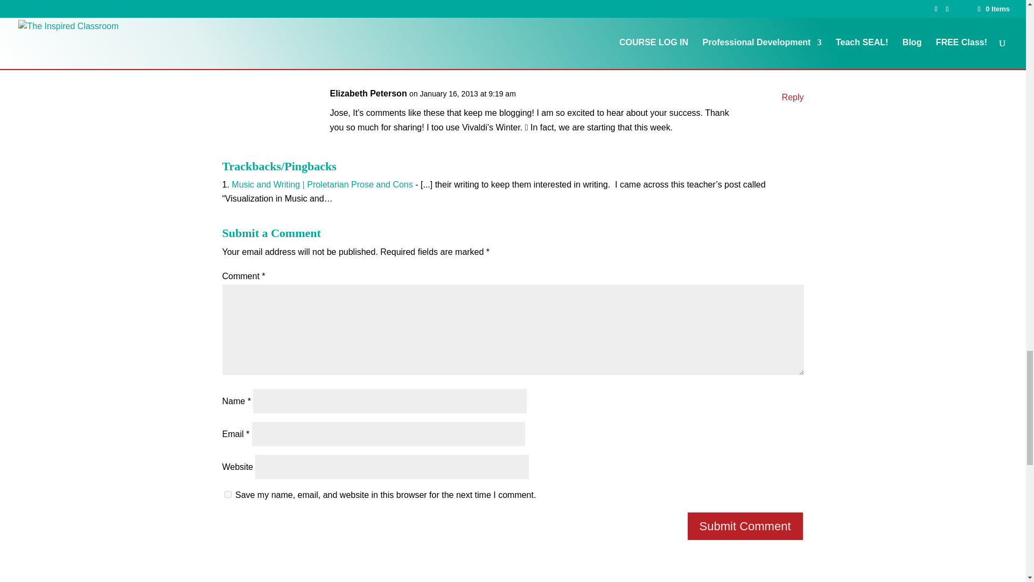 The width and height of the screenshot is (1034, 582). I want to click on Reply, so click(793, 97).